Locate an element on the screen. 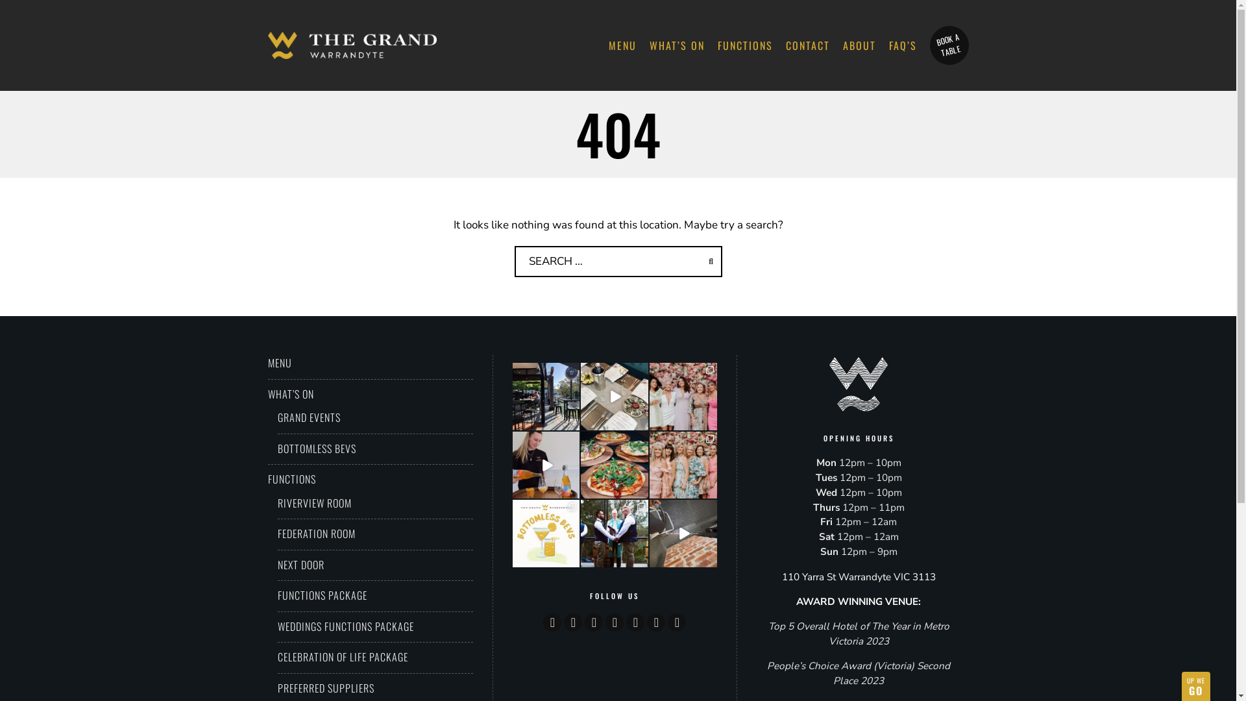  AWARD WINNING VENUE: is located at coordinates (859, 602).